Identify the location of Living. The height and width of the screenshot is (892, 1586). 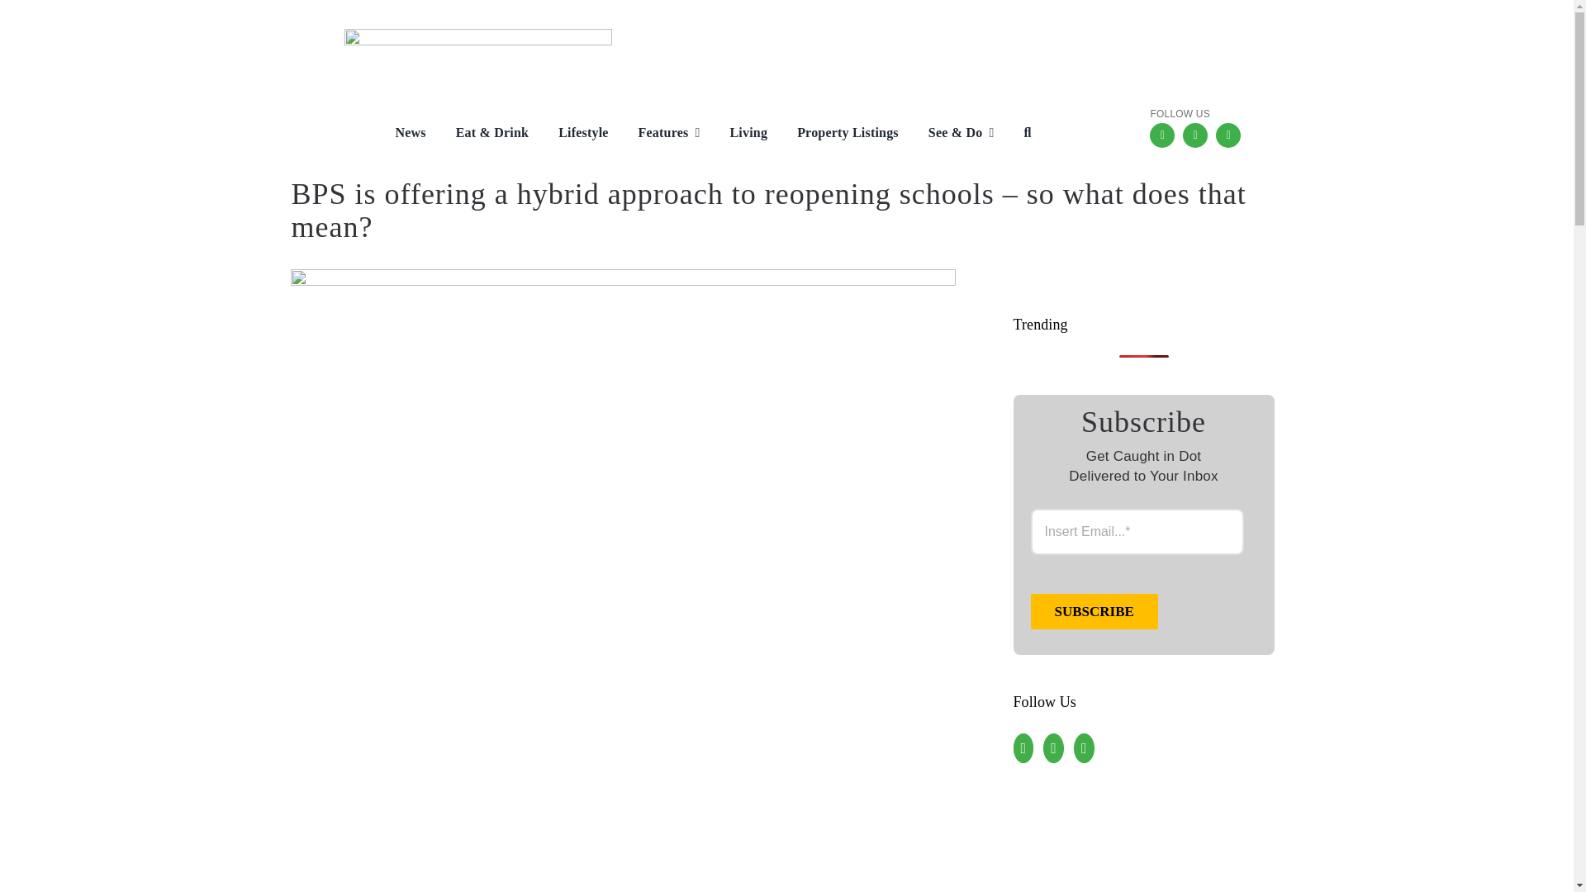
(735, 134).